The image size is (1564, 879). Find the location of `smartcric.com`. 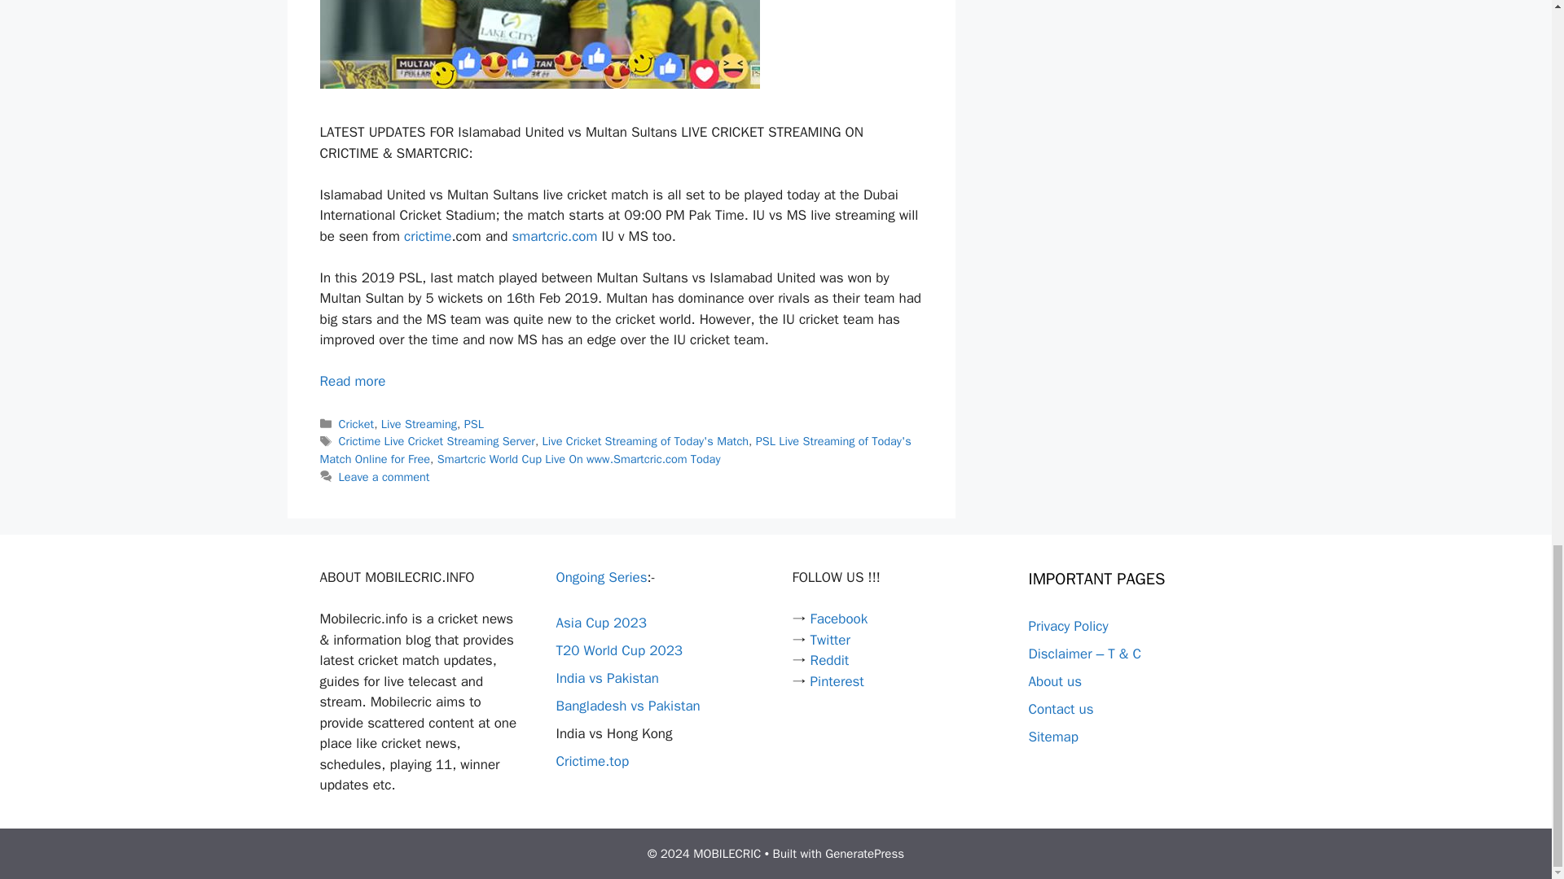

smartcric.com is located at coordinates (554, 236).